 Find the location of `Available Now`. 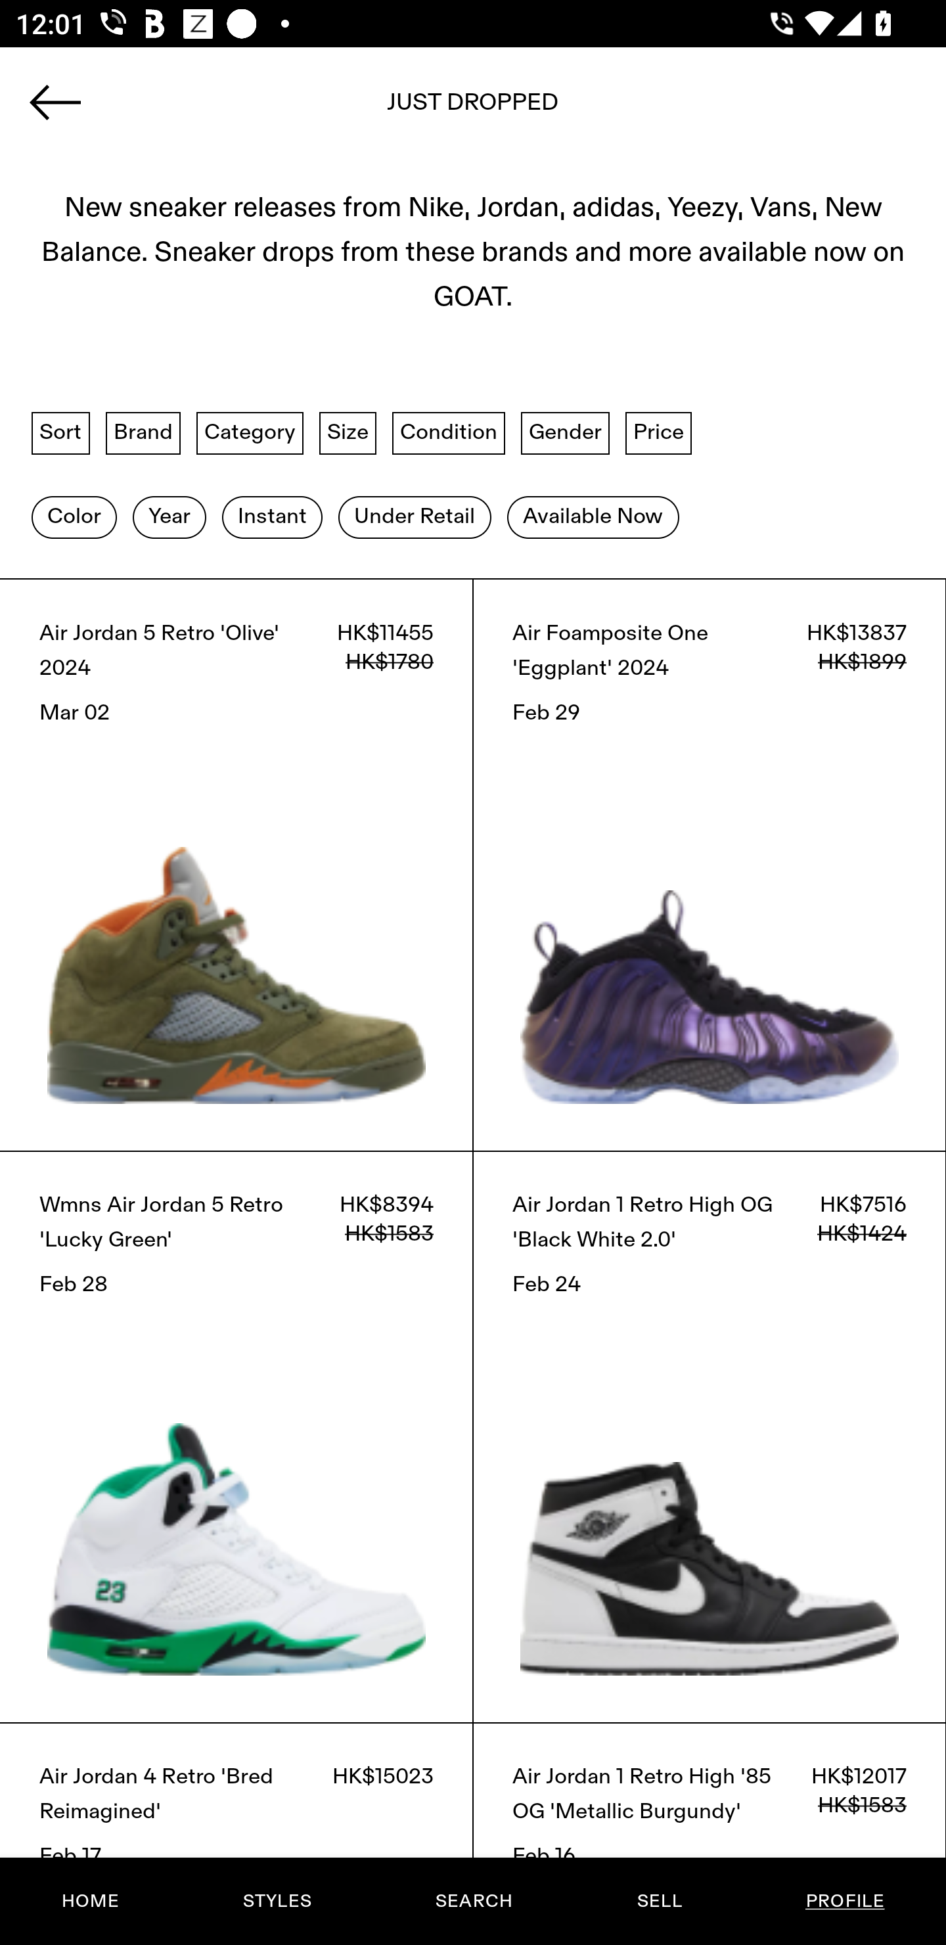

Available Now is located at coordinates (593, 516).